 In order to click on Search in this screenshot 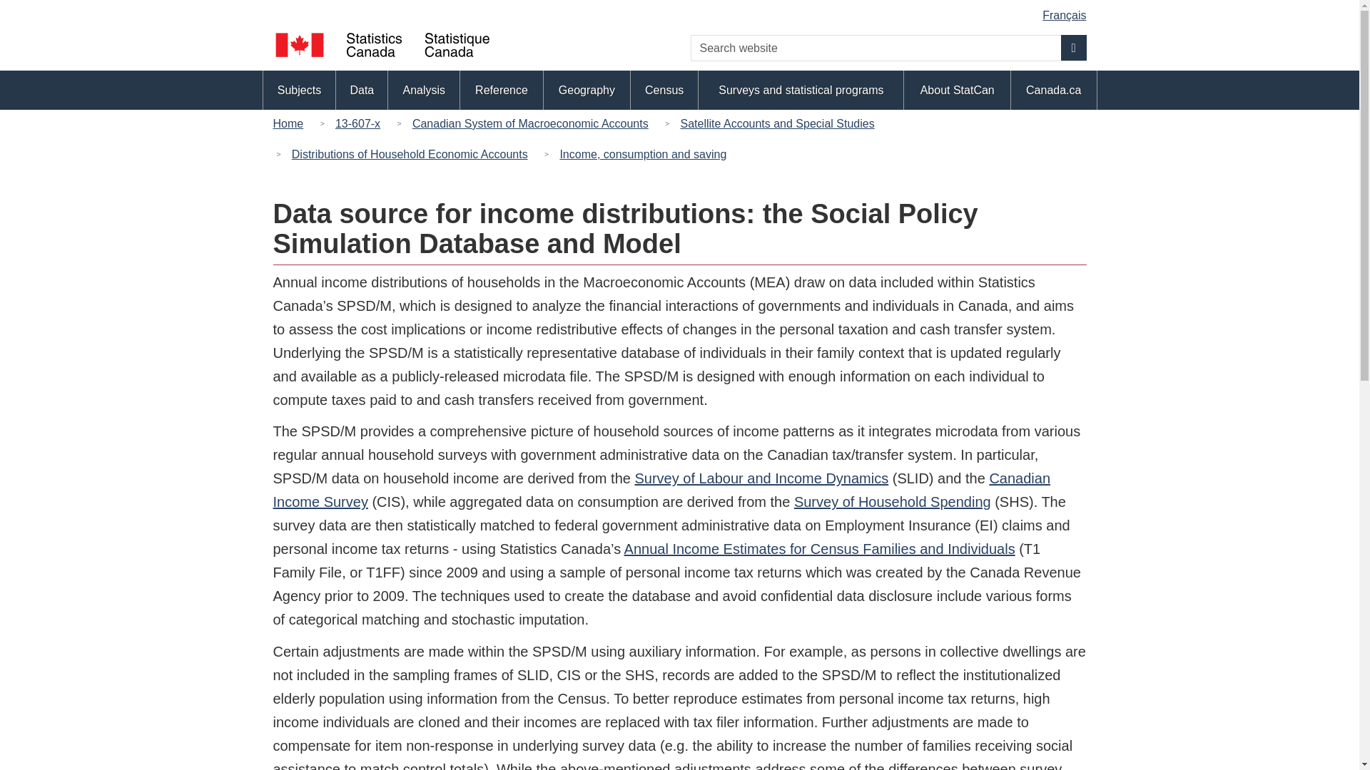, I will do `click(1073, 47)`.